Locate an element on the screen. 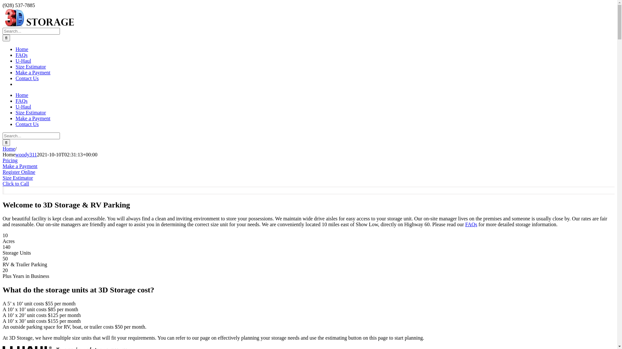 The height and width of the screenshot is (349, 622). U-Haul is located at coordinates (23, 61).